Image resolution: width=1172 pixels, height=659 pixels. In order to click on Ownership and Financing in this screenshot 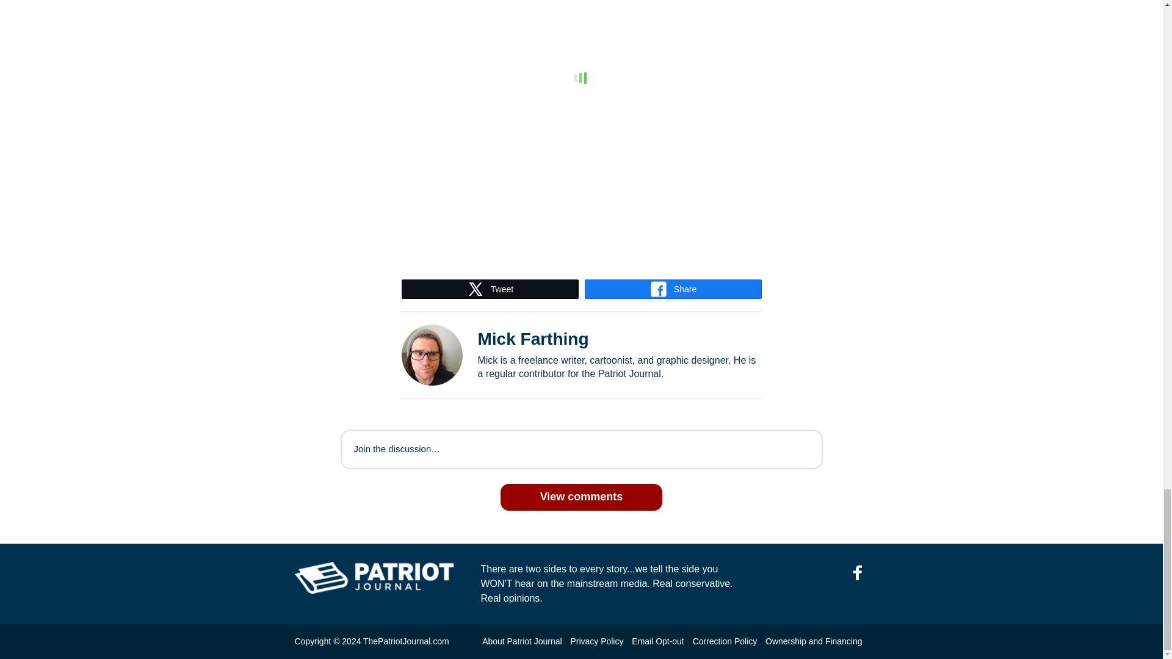, I will do `click(813, 641)`.